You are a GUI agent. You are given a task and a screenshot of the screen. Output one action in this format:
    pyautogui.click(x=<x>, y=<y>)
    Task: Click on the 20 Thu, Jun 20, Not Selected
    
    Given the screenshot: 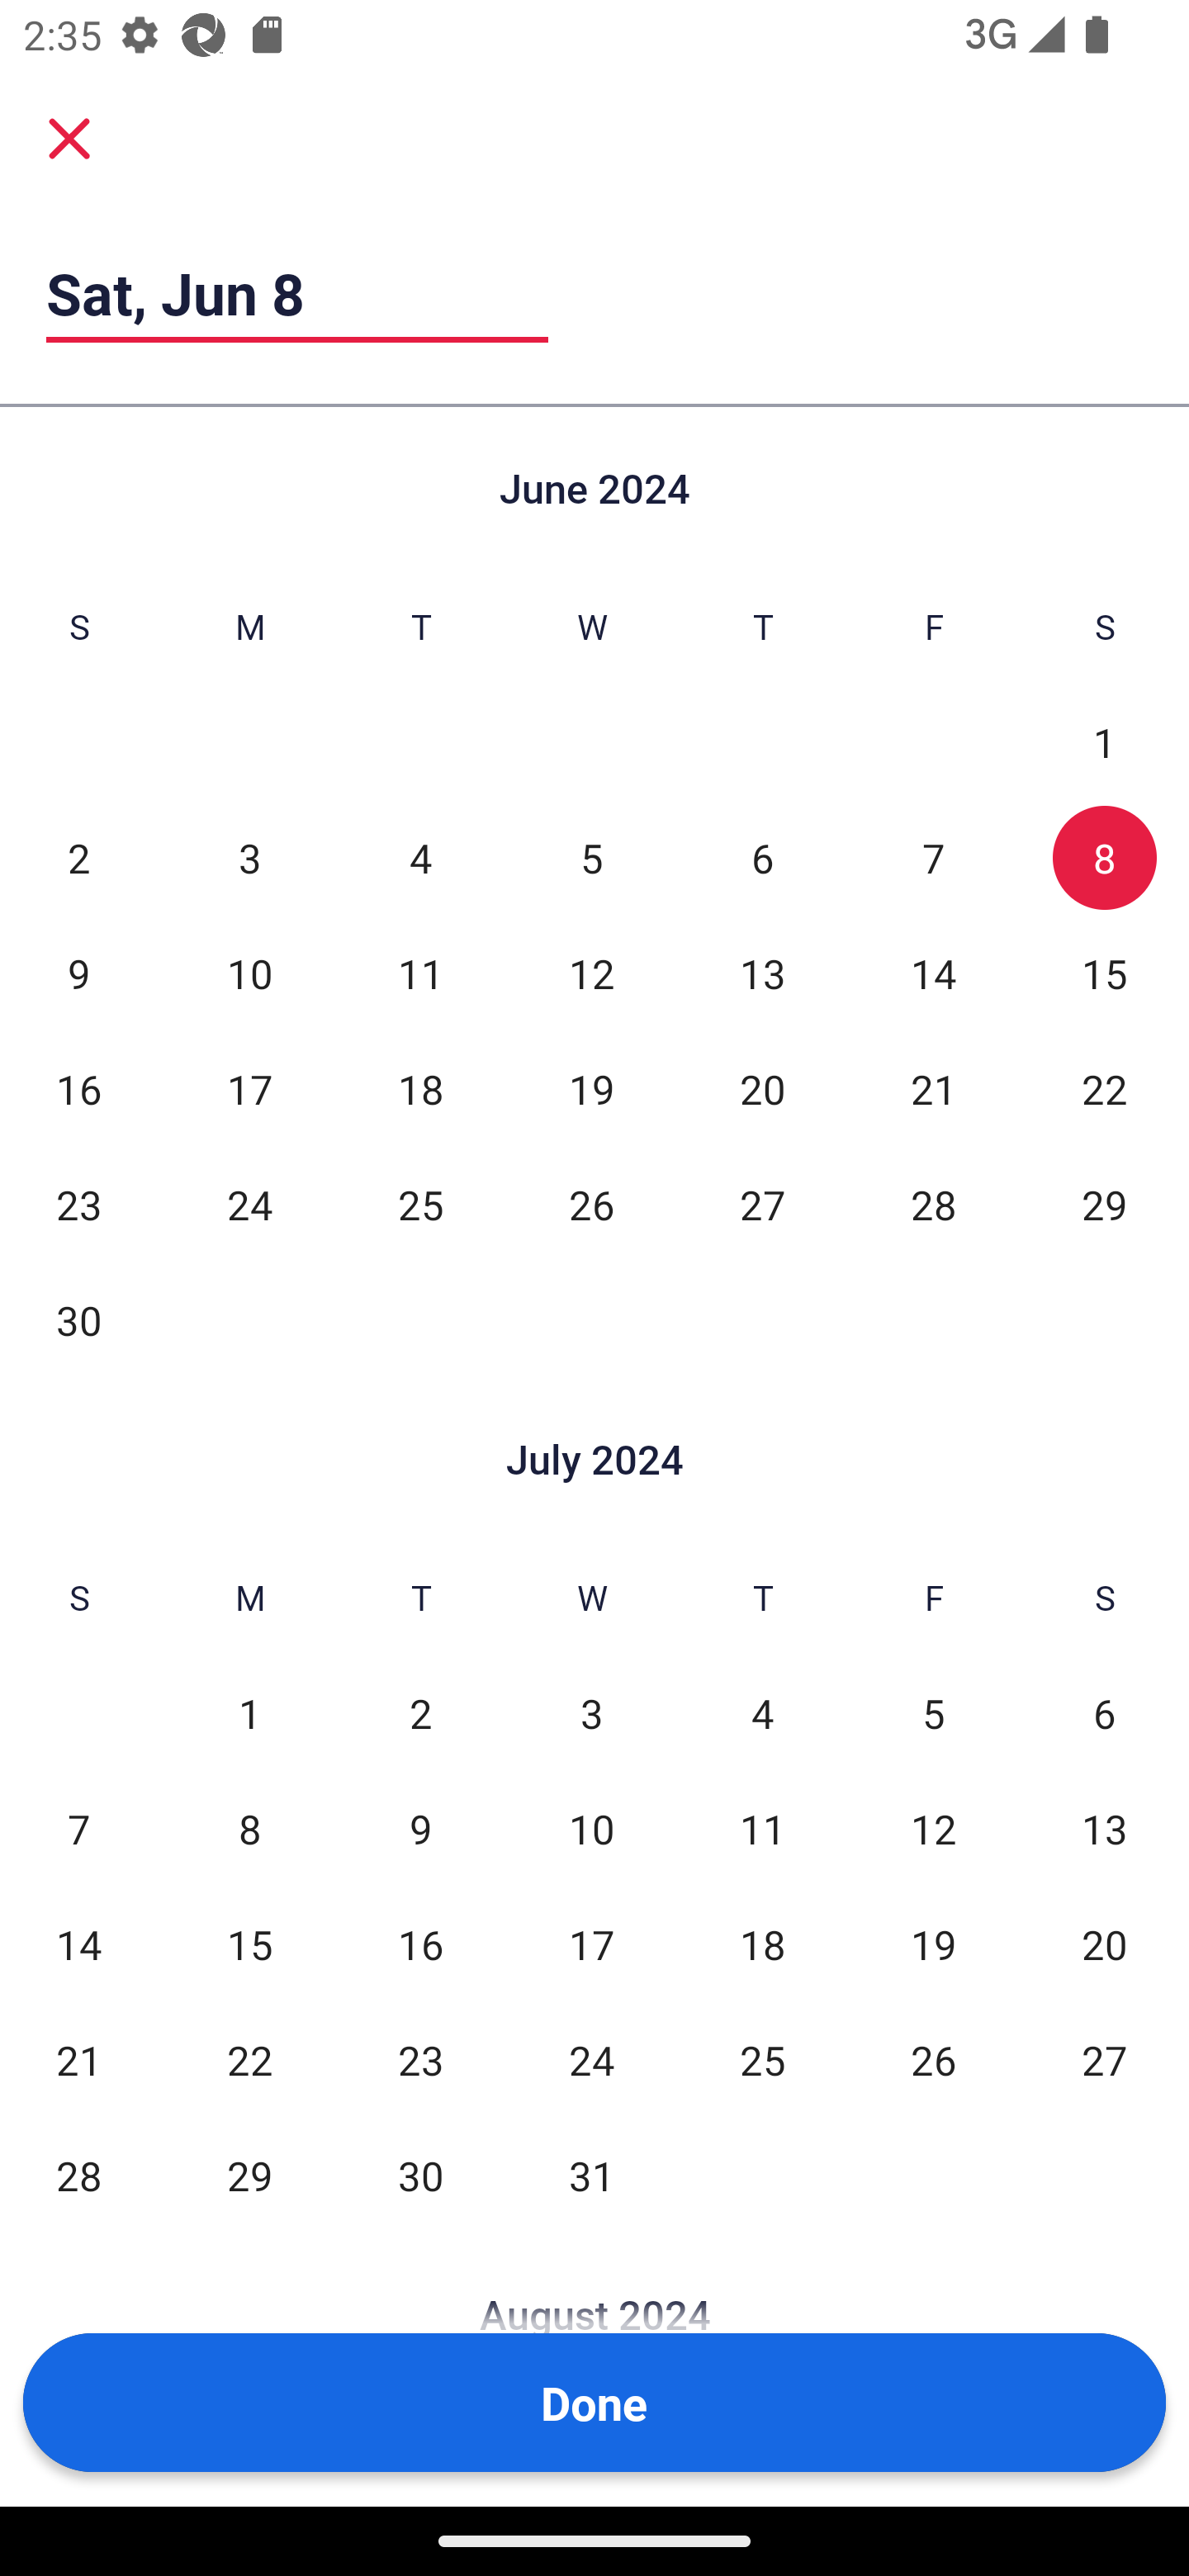 What is the action you would take?
    pyautogui.click(x=762, y=1088)
    